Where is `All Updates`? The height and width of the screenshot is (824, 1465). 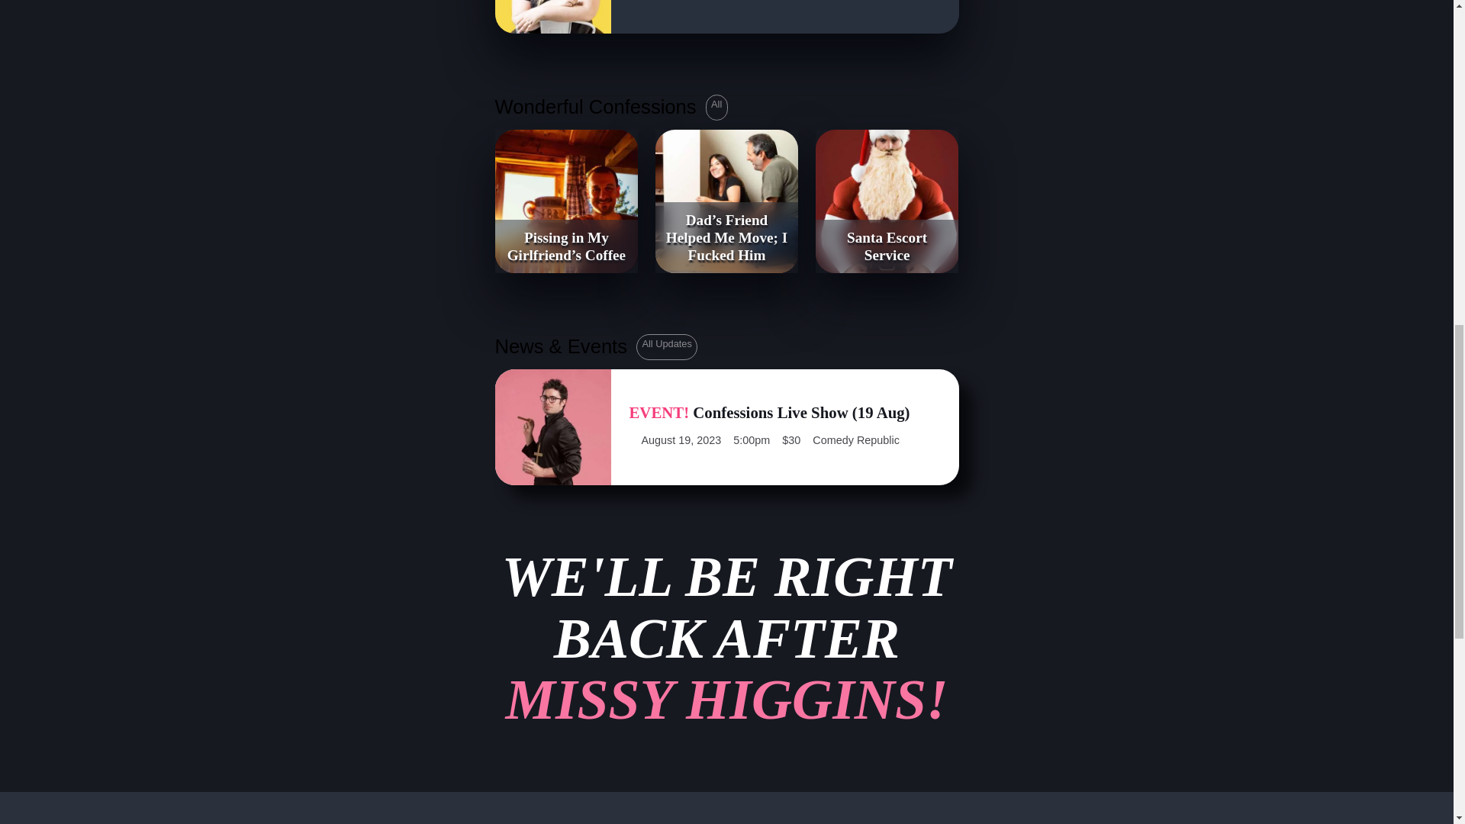
All Updates is located at coordinates (666, 346).